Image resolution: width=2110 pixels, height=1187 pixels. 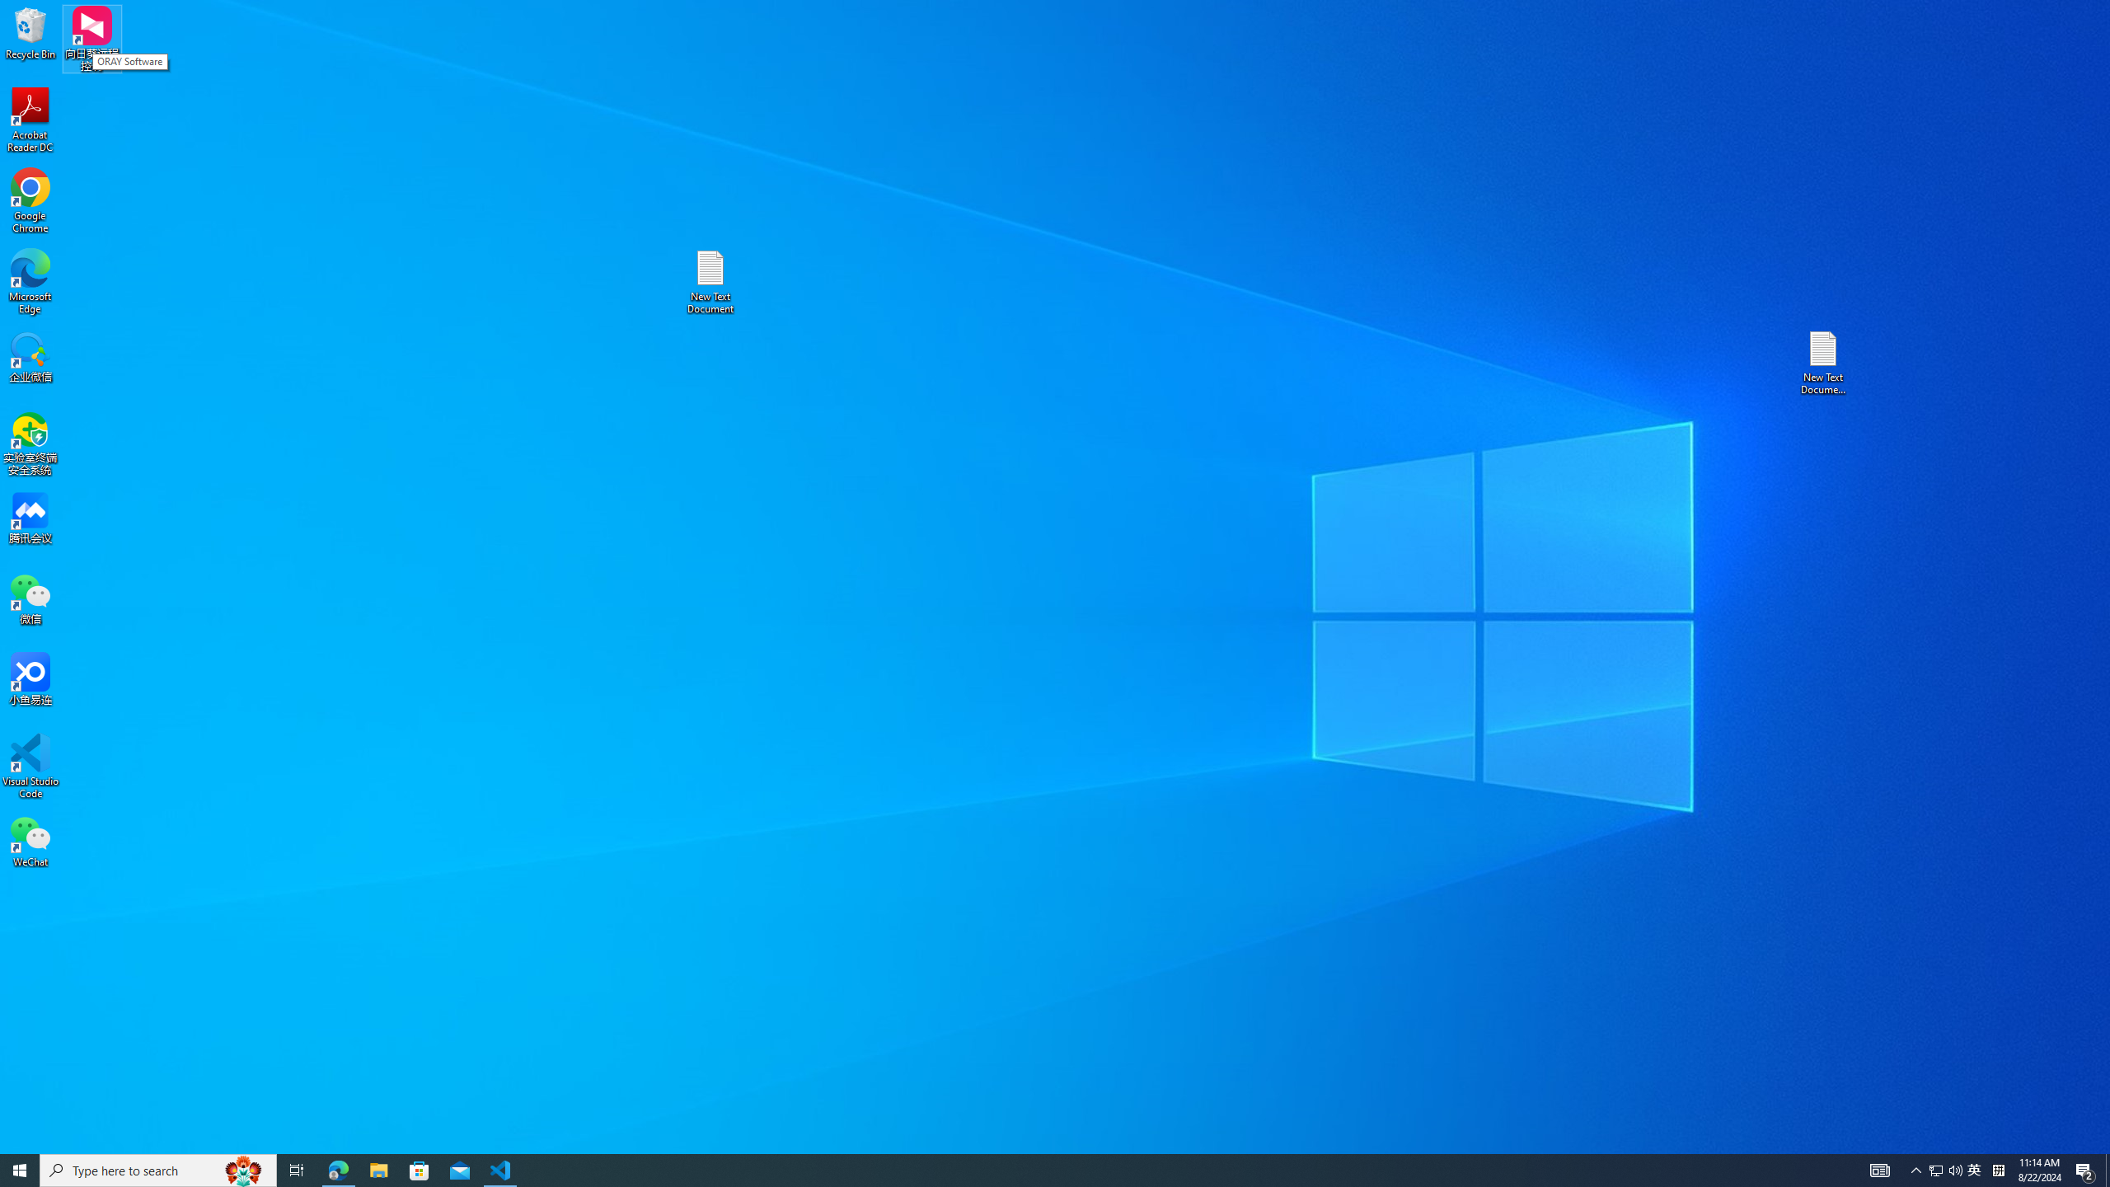 I want to click on Type here to search, so click(x=158, y=1171).